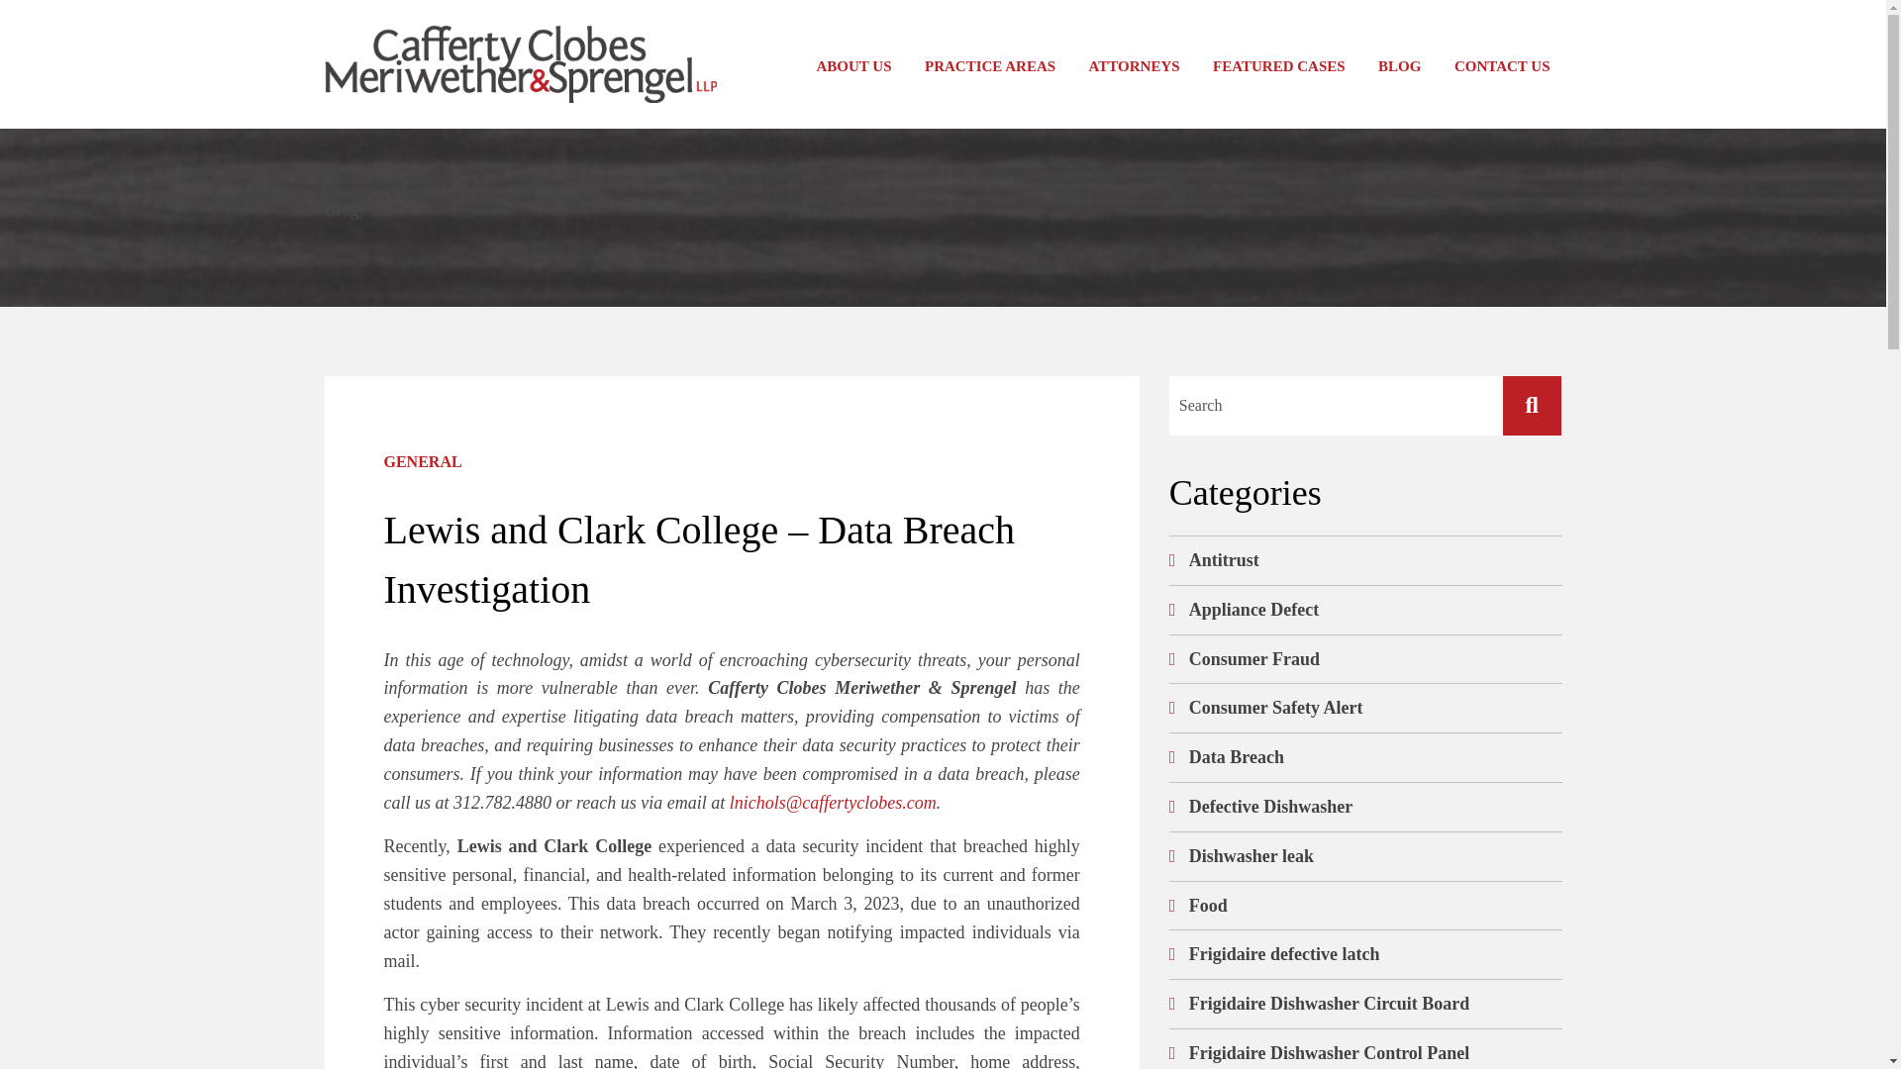 The image size is (1901, 1069). I want to click on Frigidaire Dishwasher Circuit Board, so click(1329, 1004).